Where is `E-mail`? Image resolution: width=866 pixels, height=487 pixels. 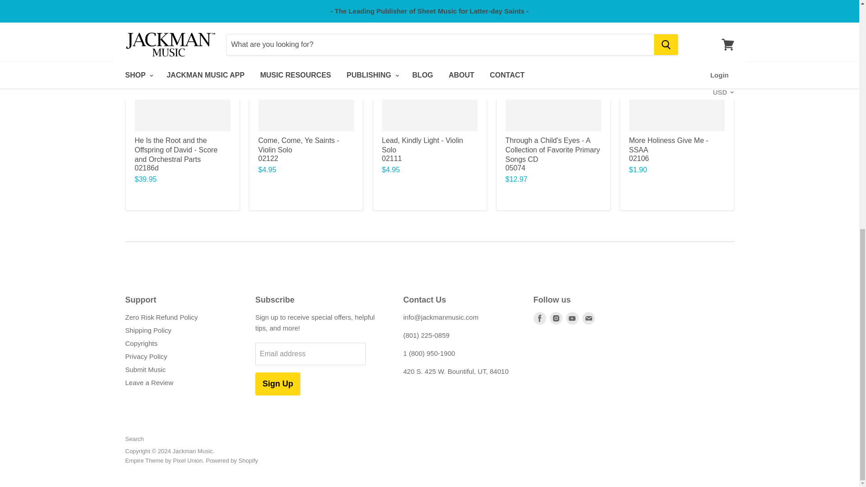 E-mail is located at coordinates (588, 318).